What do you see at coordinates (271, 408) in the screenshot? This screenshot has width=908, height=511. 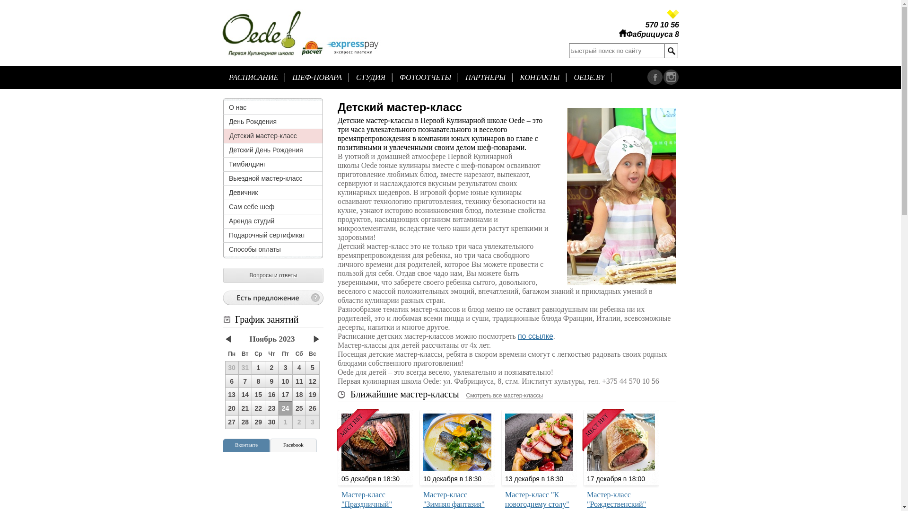 I see `23` at bounding box center [271, 408].